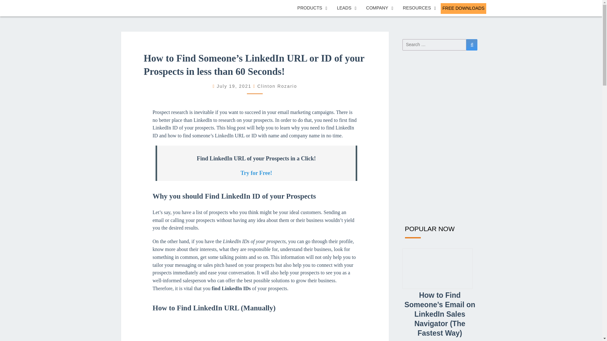 The width and height of the screenshot is (607, 341). Describe the element at coordinates (255, 329) in the screenshot. I see `How to Find LinkedIn URL` at that location.